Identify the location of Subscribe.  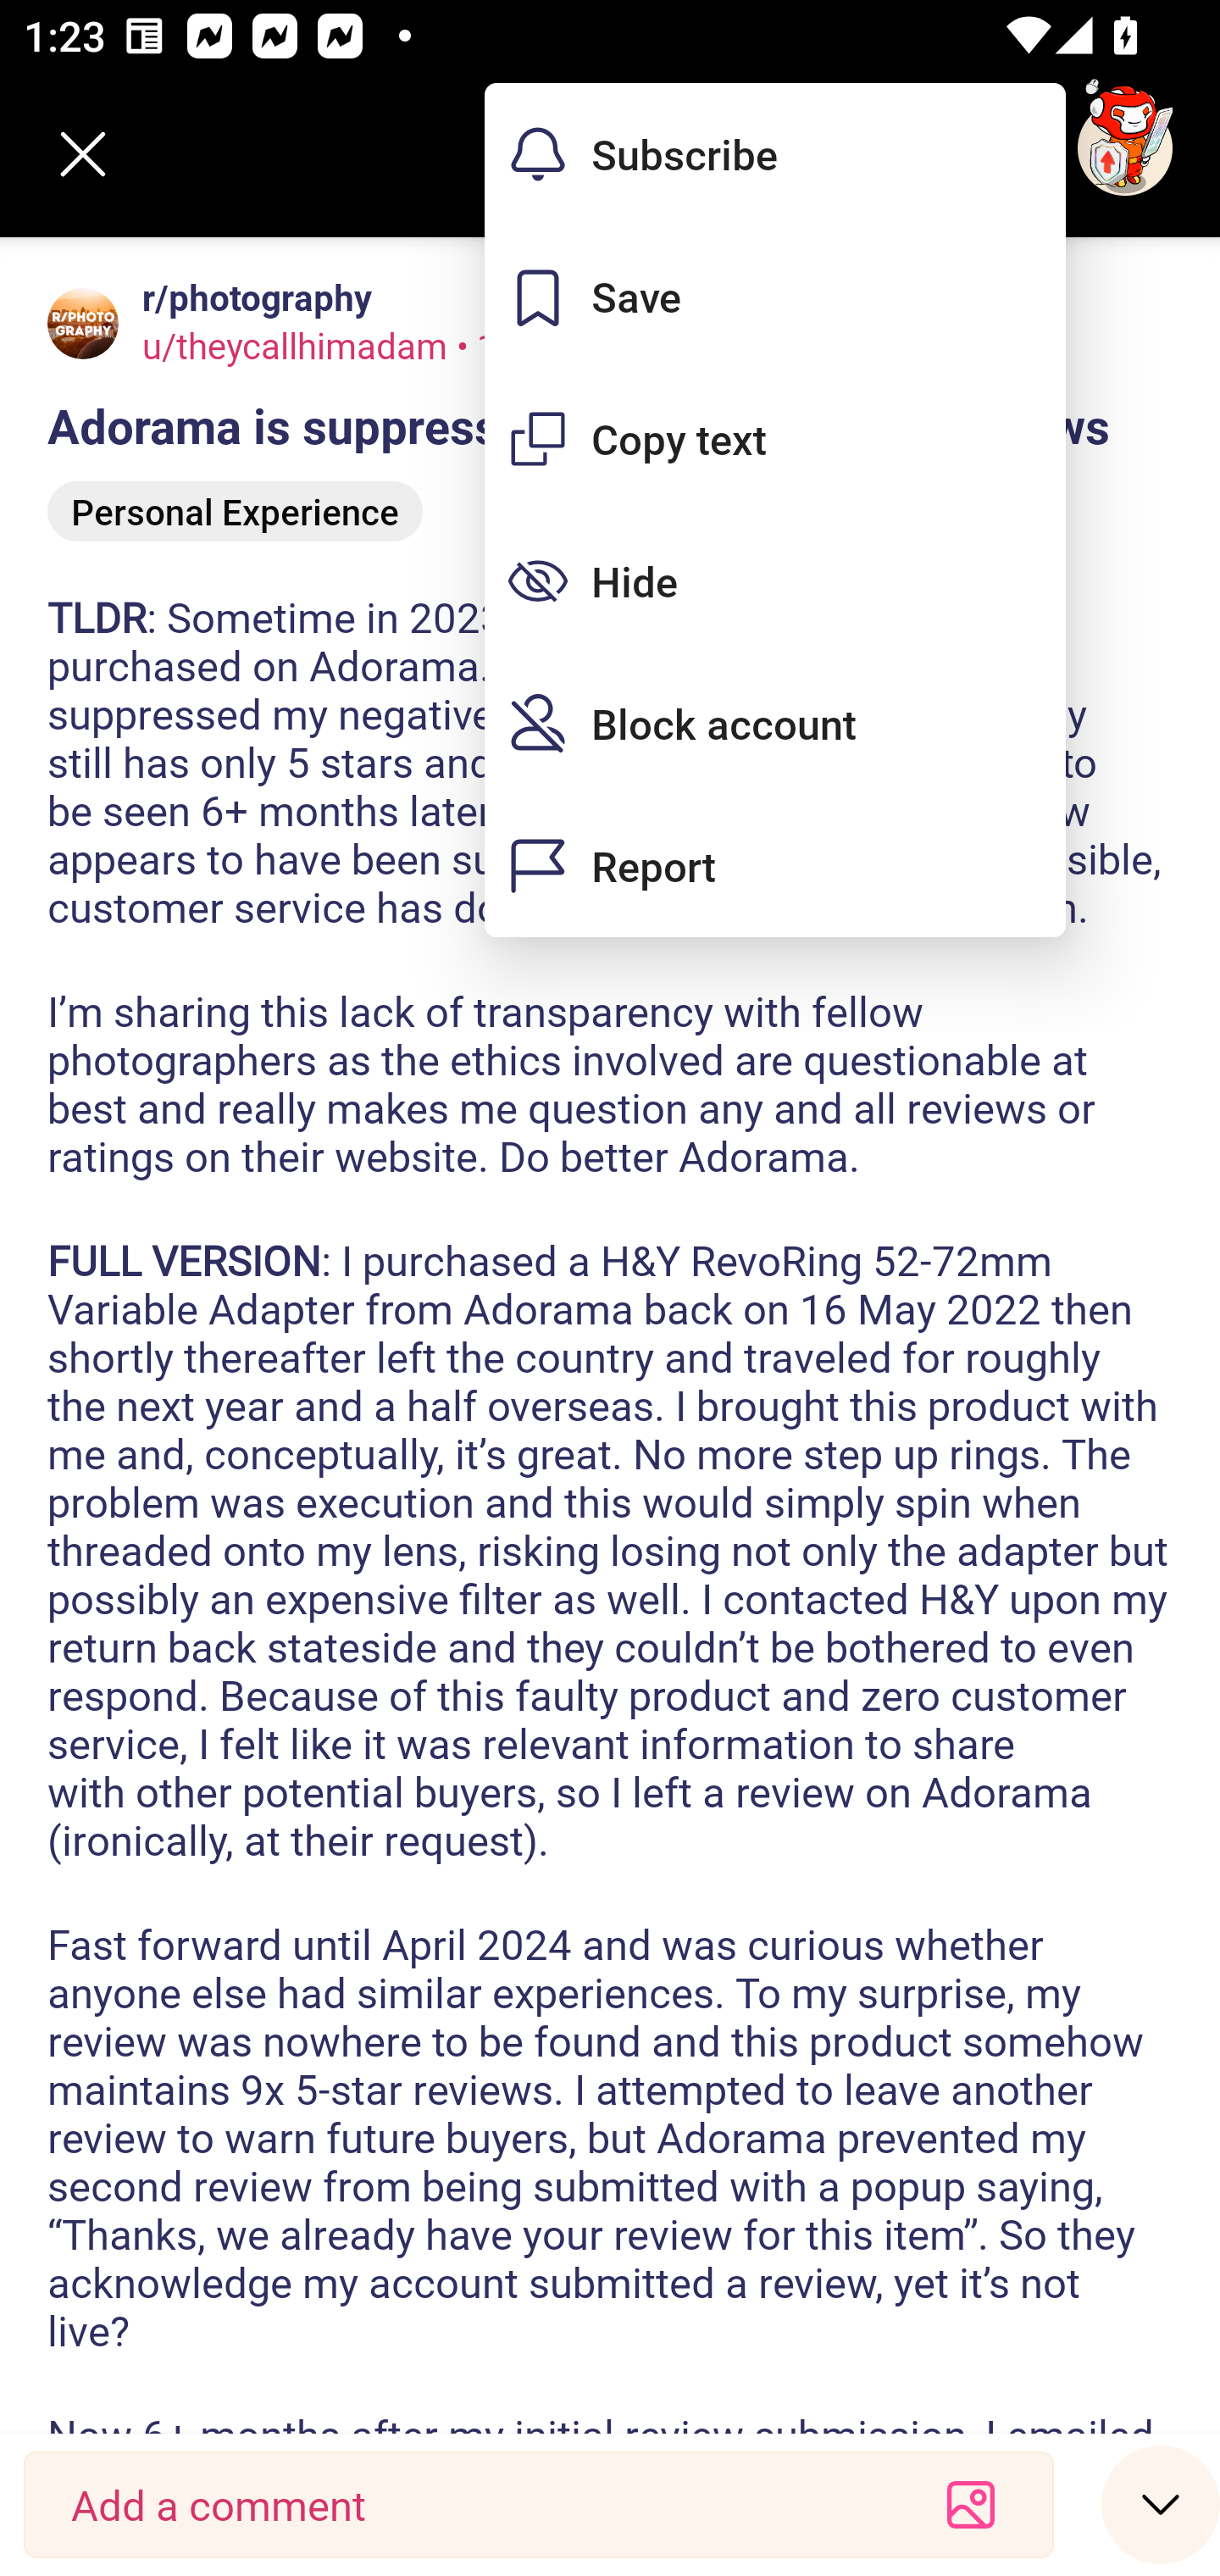
(774, 154).